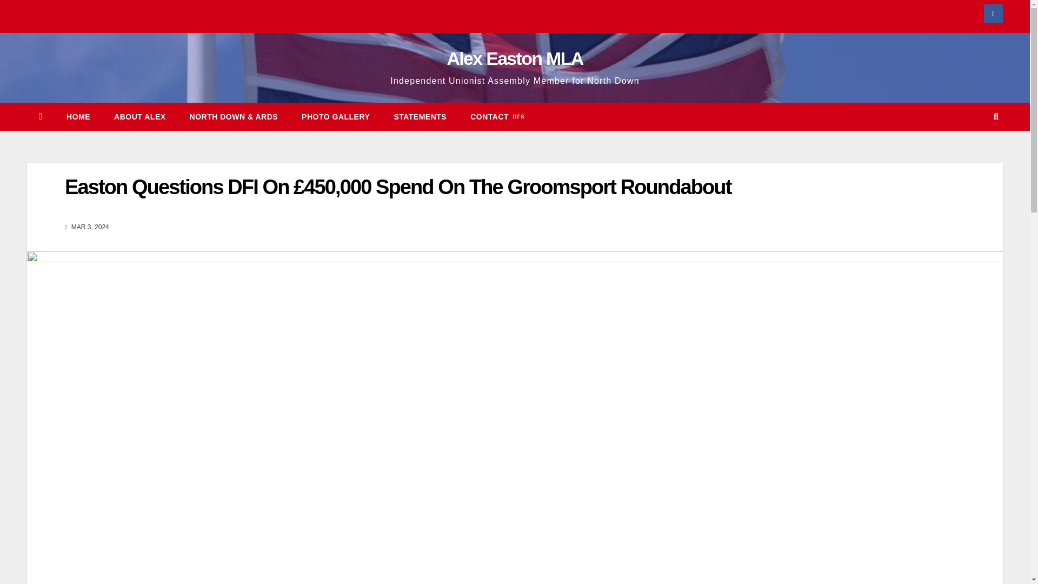  I want to click on Home, so click(78, 117).